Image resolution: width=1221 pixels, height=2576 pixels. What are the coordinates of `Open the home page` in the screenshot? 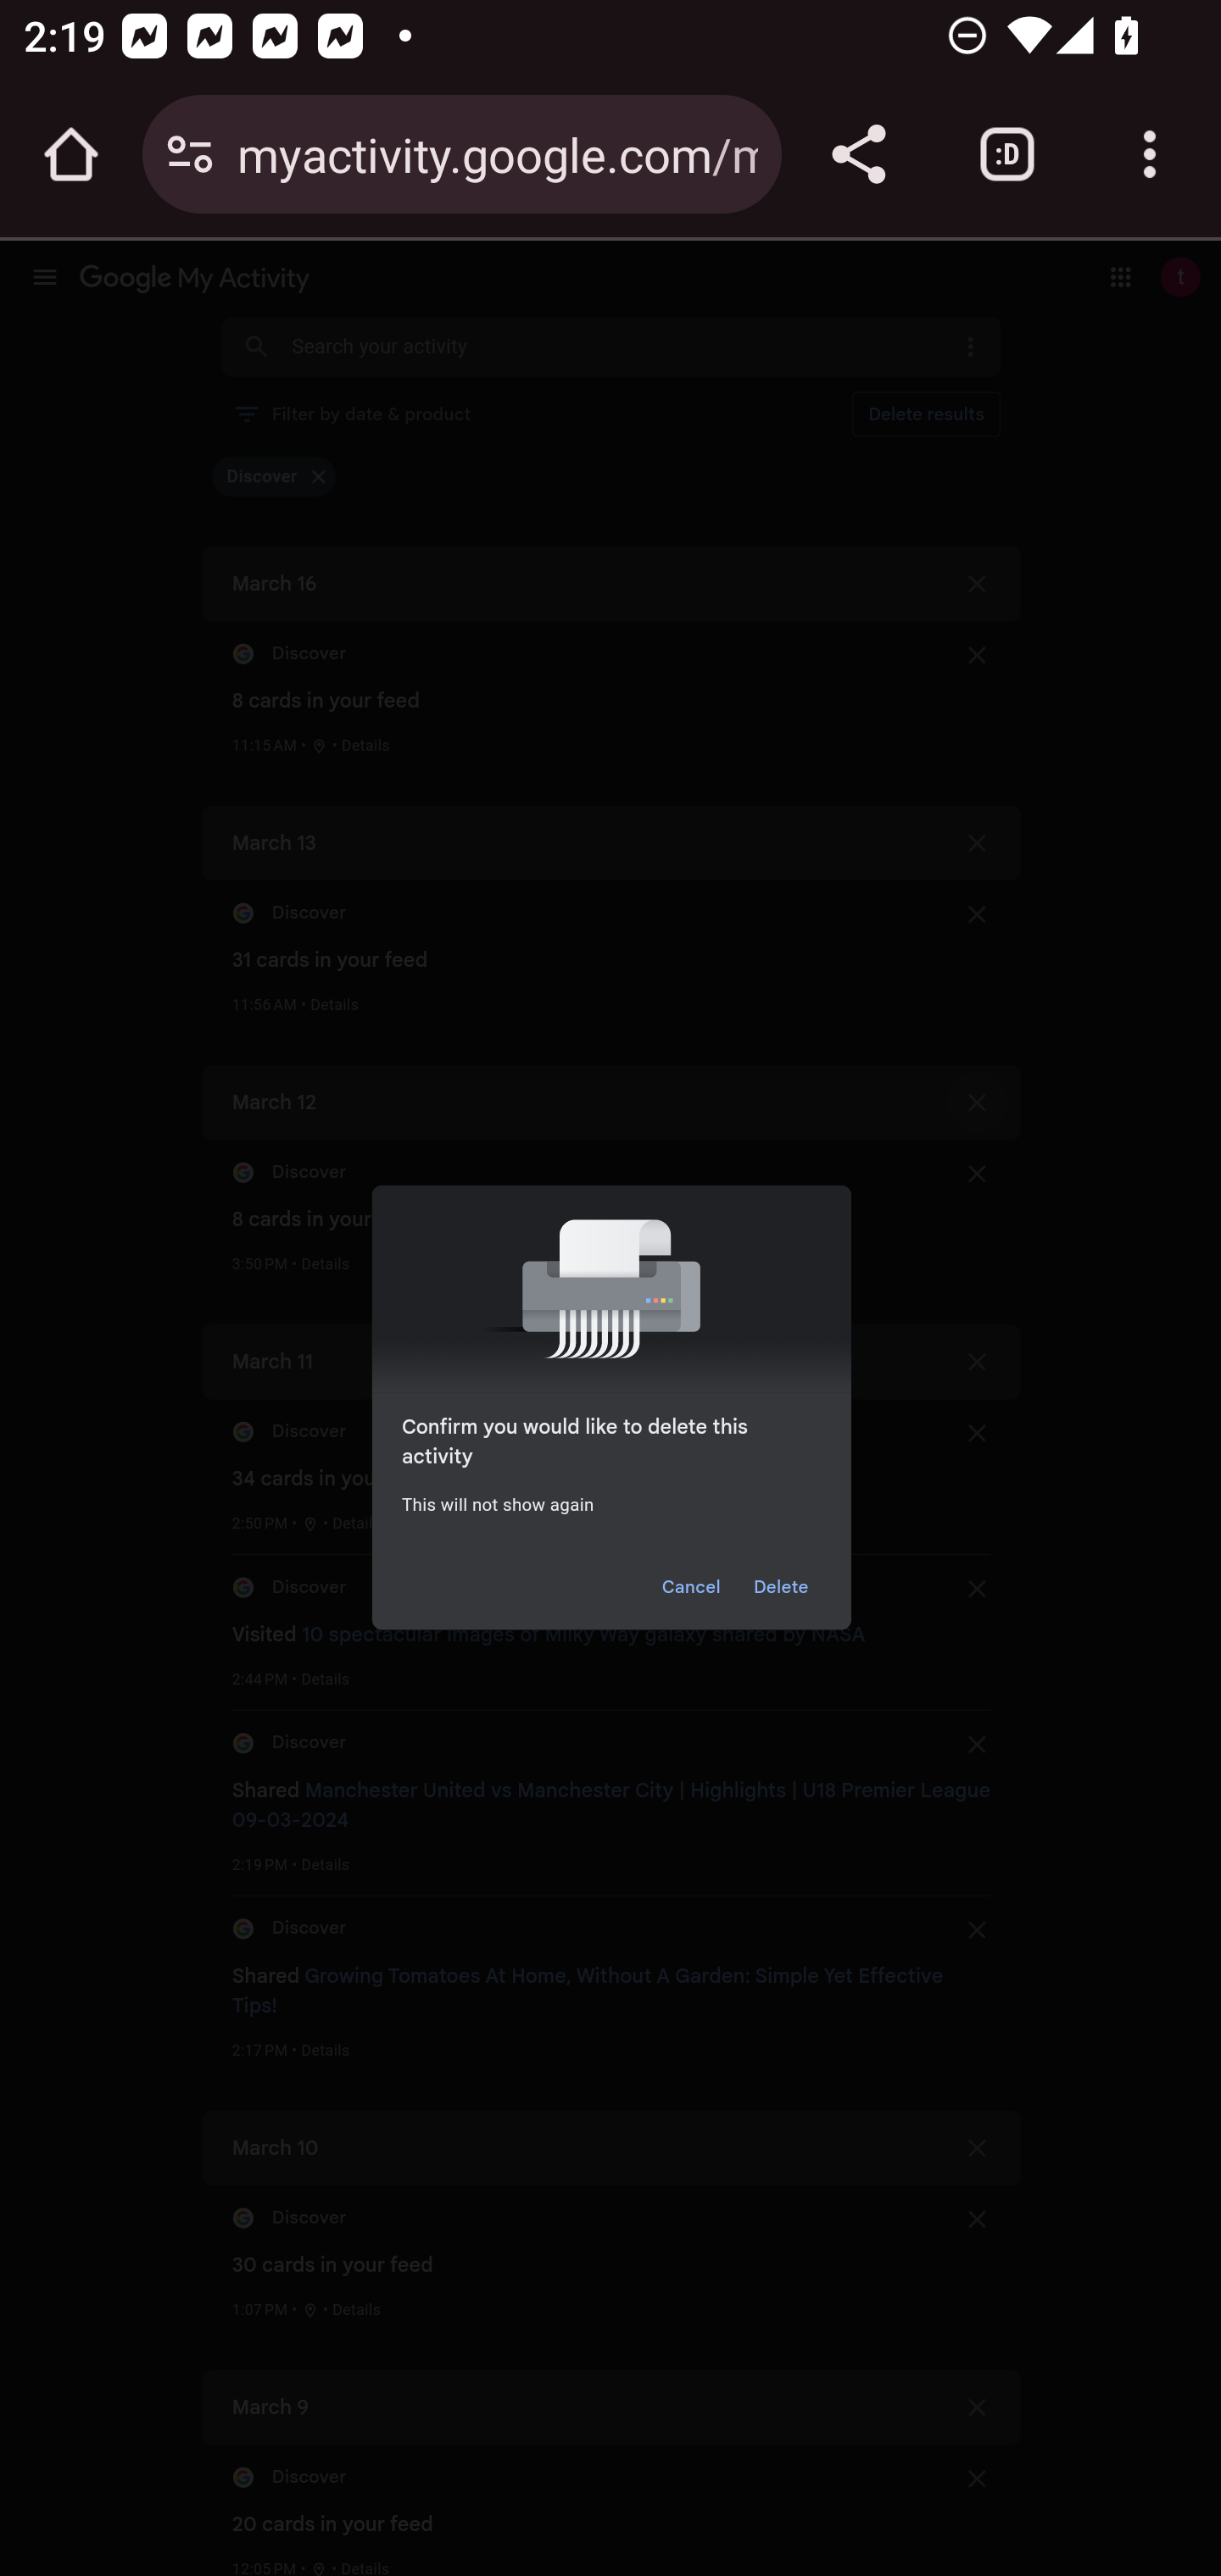 It's located at (71, 154).